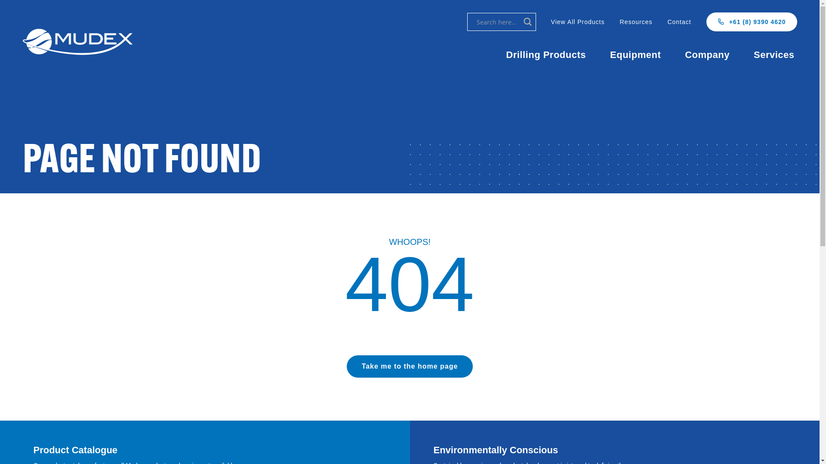 The width and height of the screenshot is (826, 464). I want to click on Resources, so click(636, 22).